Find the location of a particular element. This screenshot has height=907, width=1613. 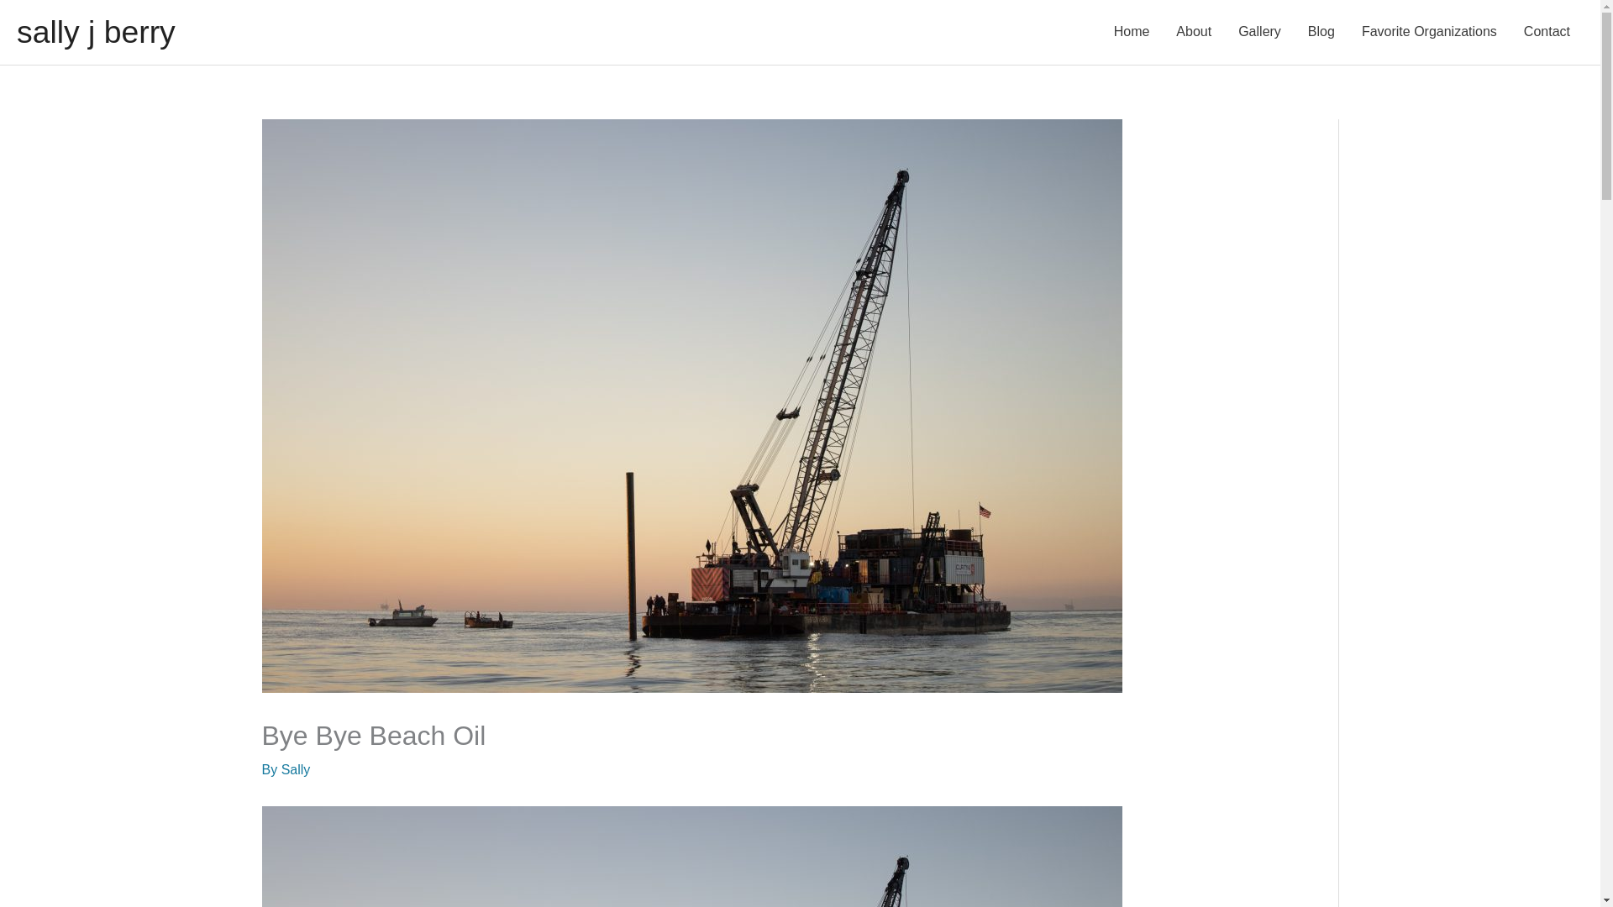

View all posts by Sally is located at coordinates (296, 769).